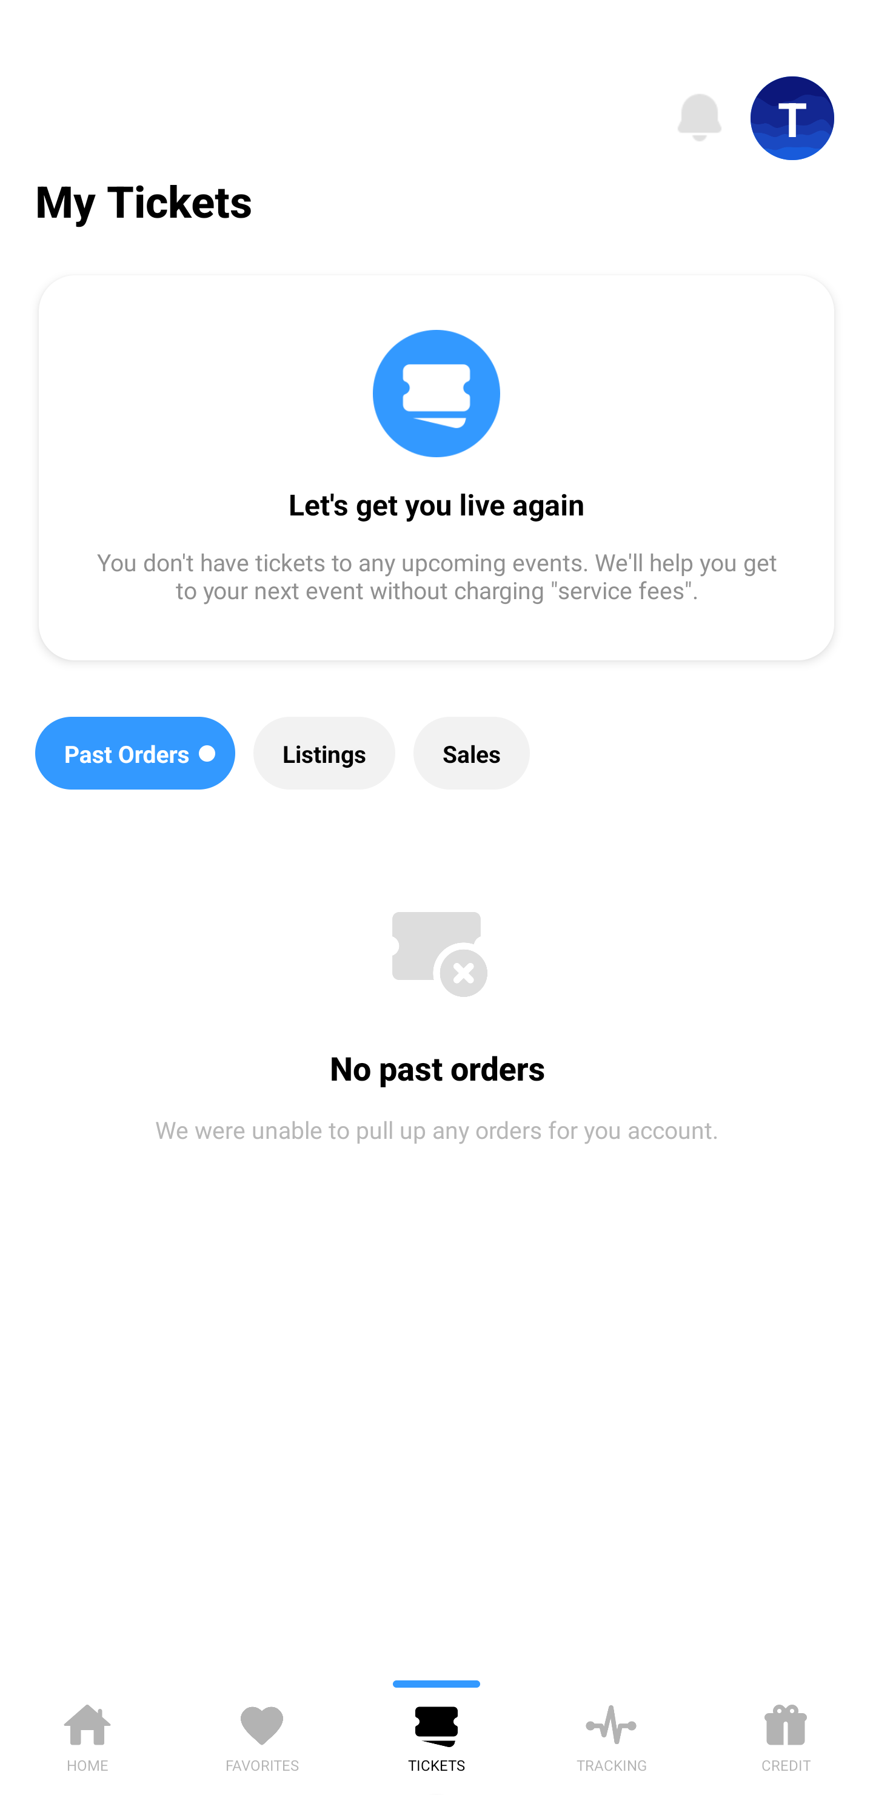 This screenshot has height=1795, width=873. Describe the element at coordinates (135, 753) in the screenshot. I see `Past Orders` at that location.